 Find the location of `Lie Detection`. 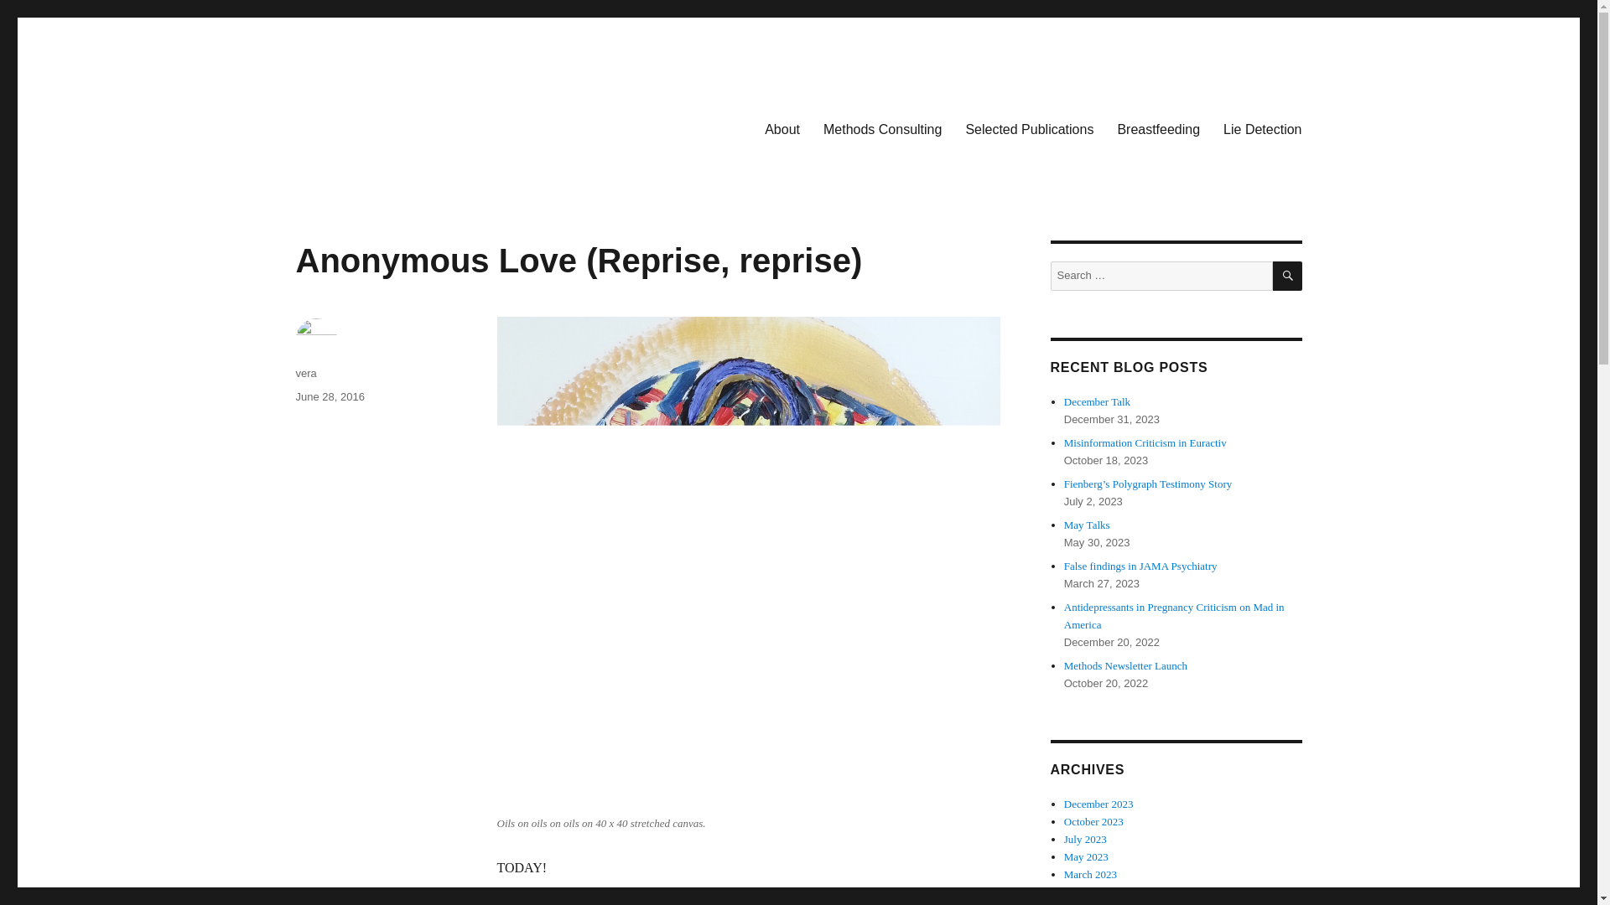

Lie Detection is located at coordinates (1263, 128).